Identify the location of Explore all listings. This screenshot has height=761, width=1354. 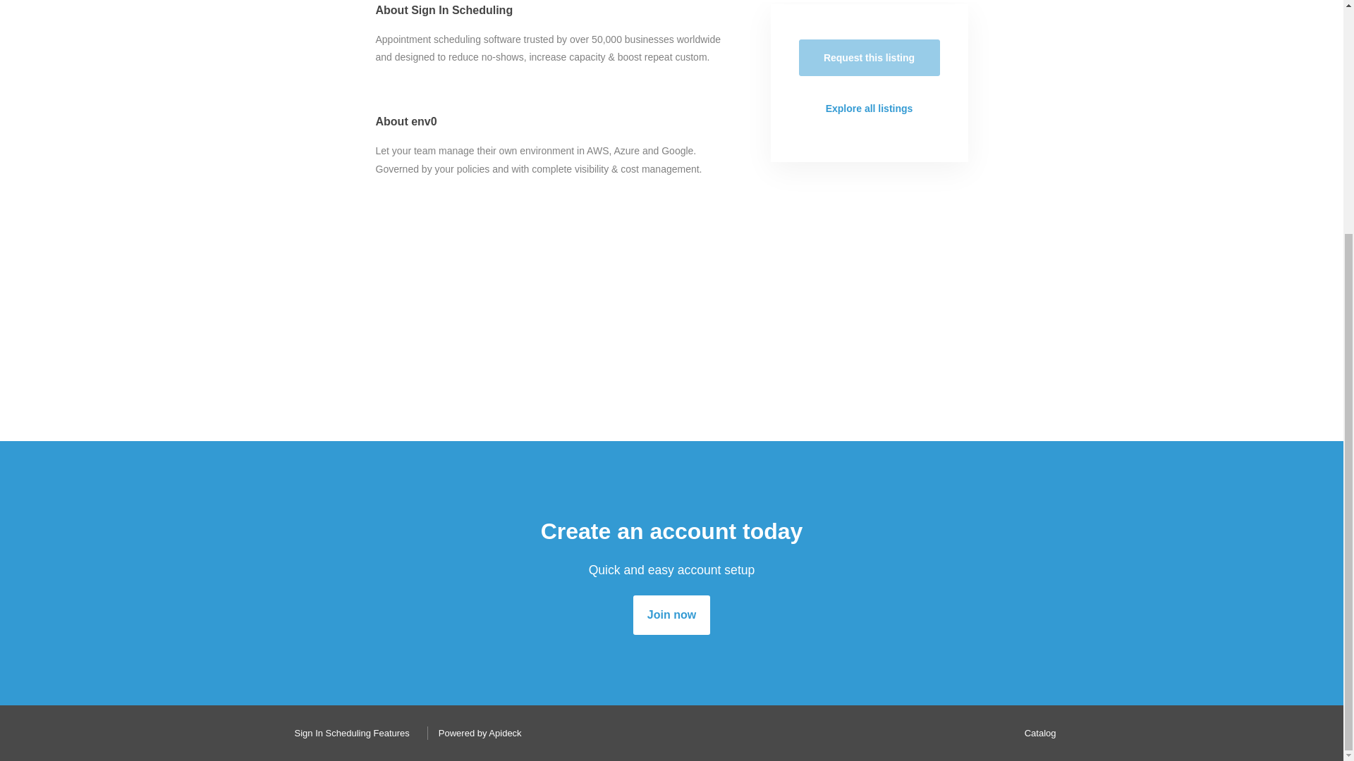
(869, 109).